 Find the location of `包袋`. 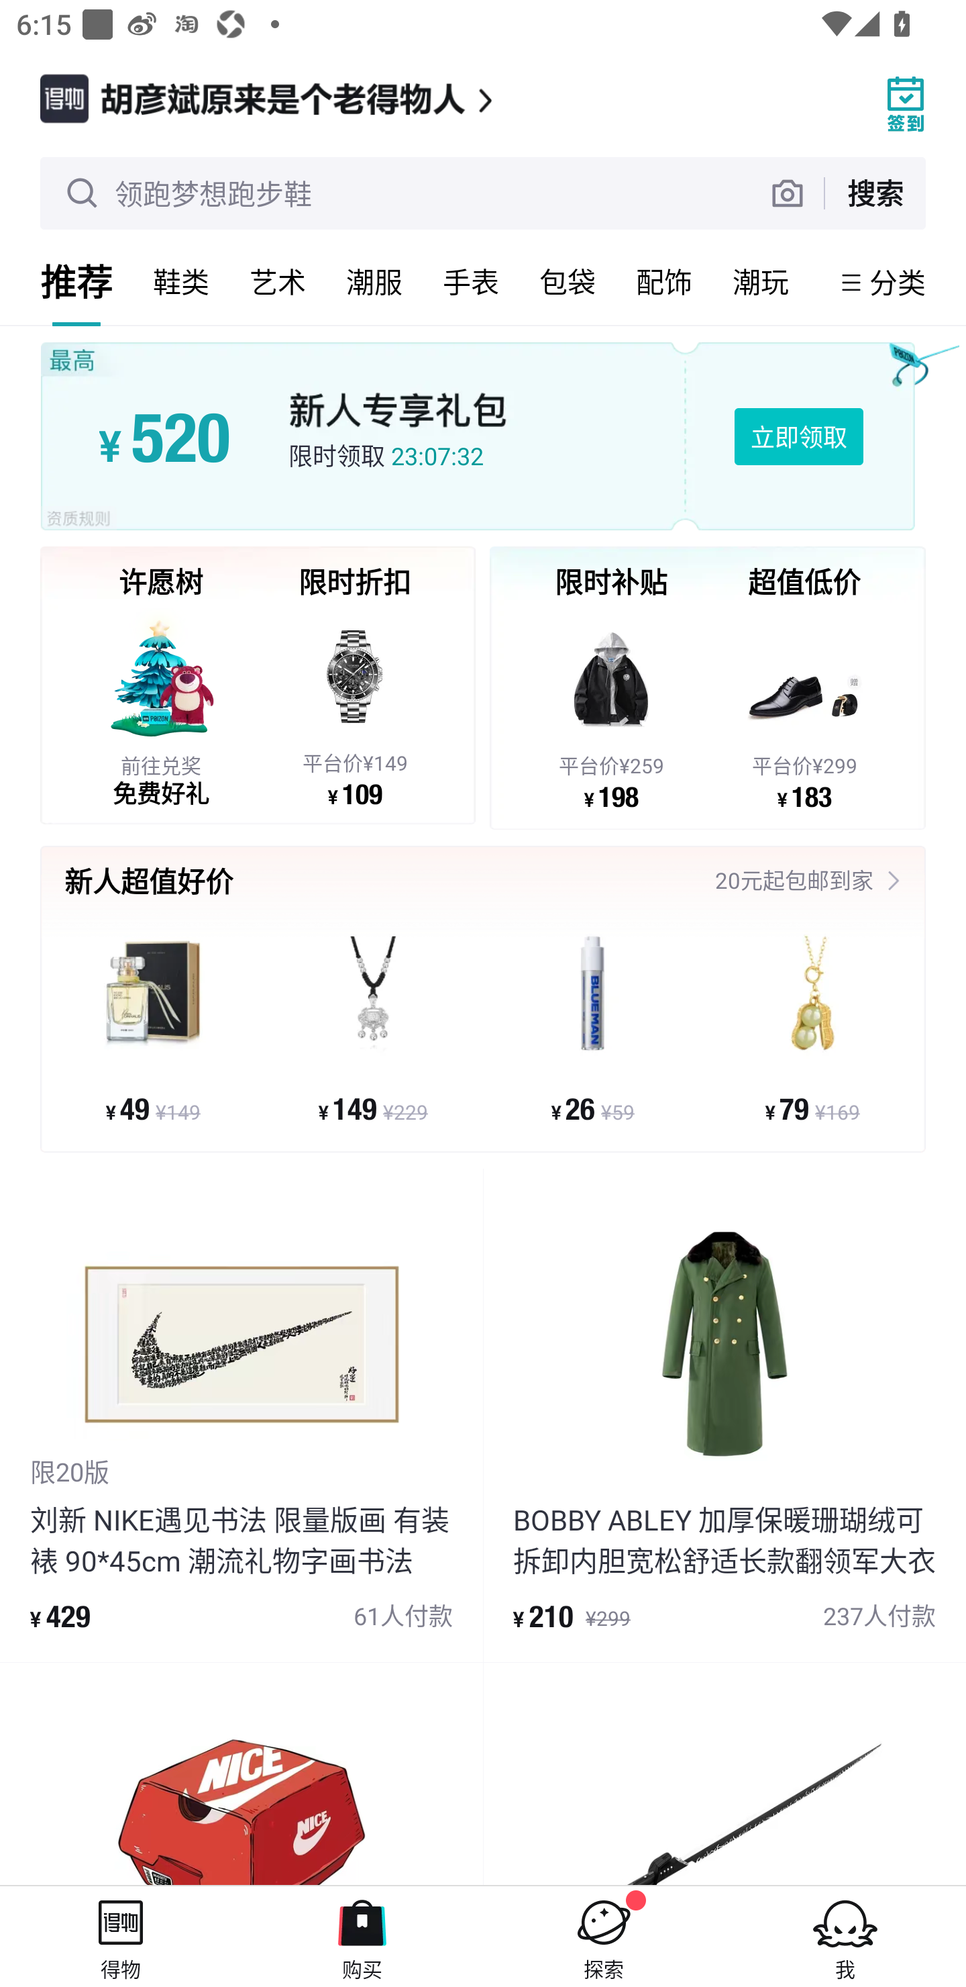

包袋 is located at coordinates (568, 282).